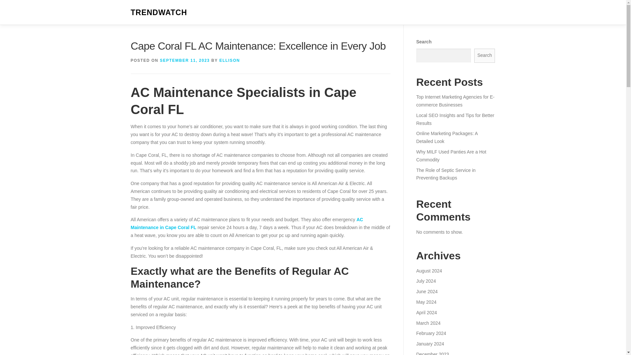  Describe the element at coordinates (185, 60) in the screenshot. I see `SEPTEMBER 11, 2023` at that location.